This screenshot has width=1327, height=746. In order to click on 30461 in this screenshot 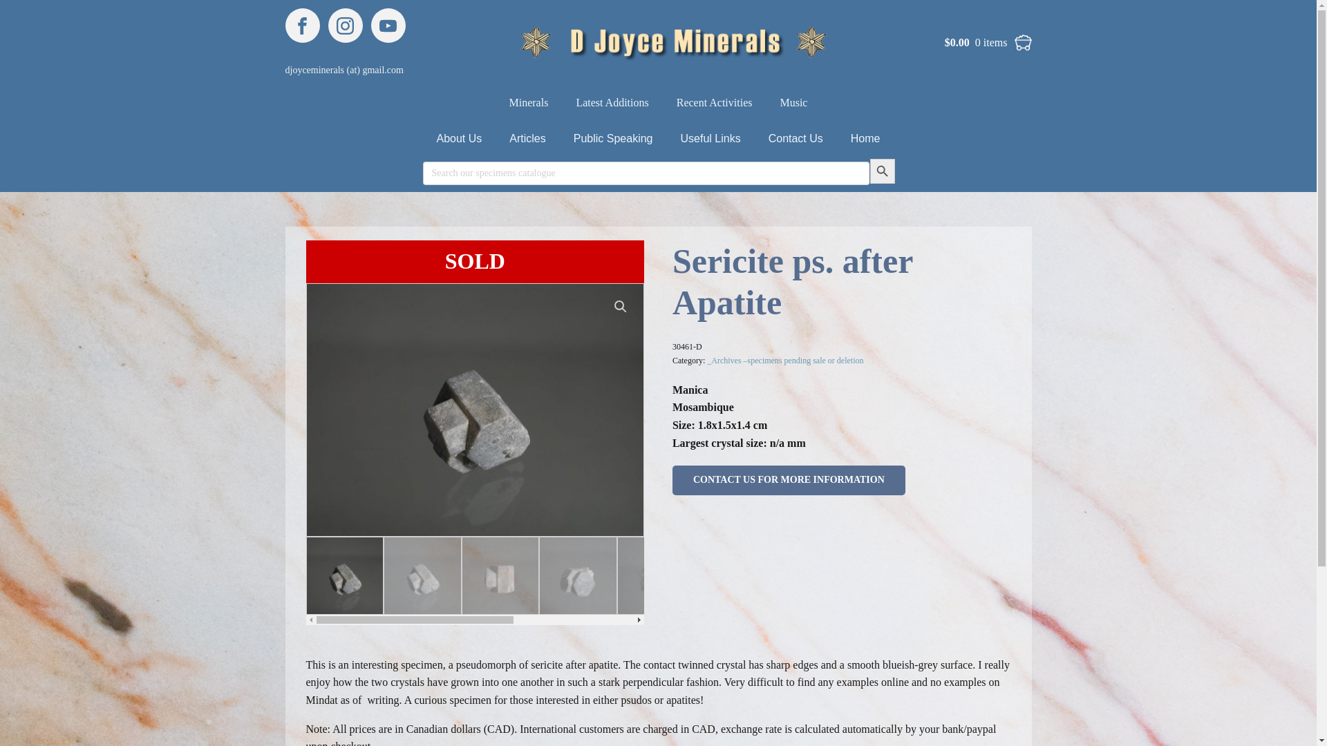, I will do `click(475, 410)`.